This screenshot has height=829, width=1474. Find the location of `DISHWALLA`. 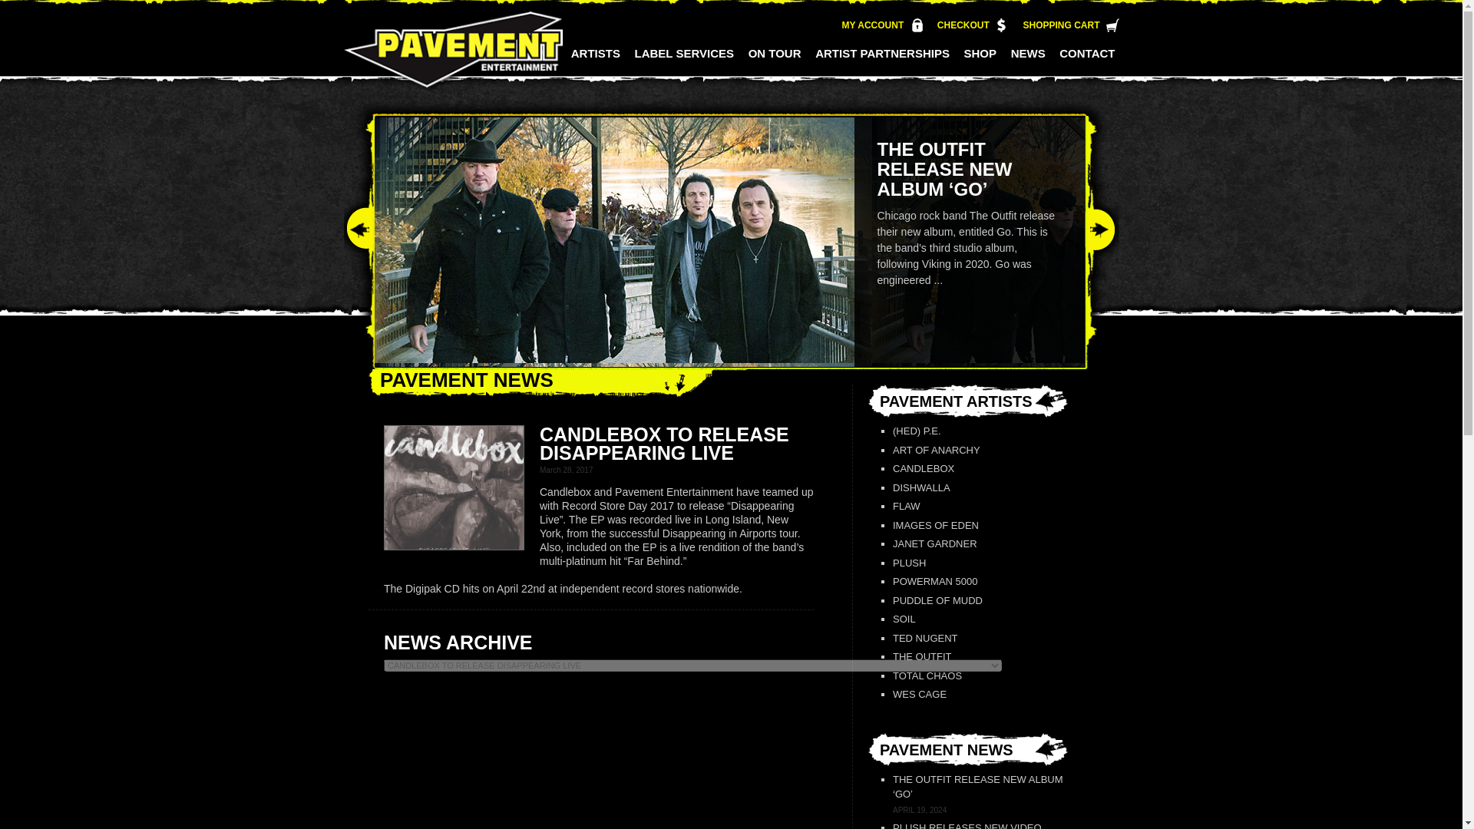

DISHWALLA is located at coordinates (980, 488).